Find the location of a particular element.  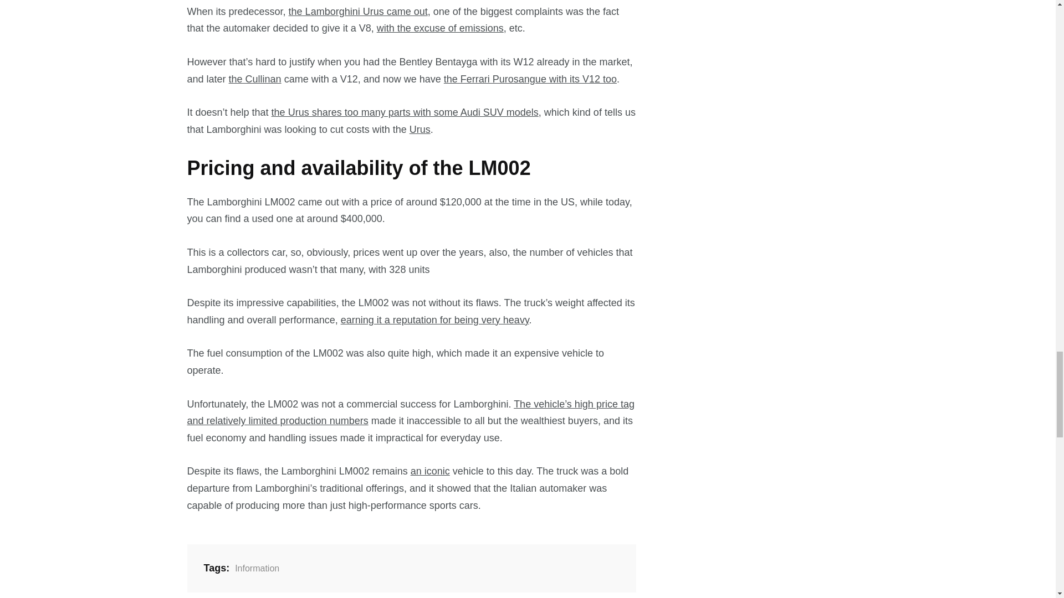

earning it a reputation for being very heavy is located at coordinates (434, 320).